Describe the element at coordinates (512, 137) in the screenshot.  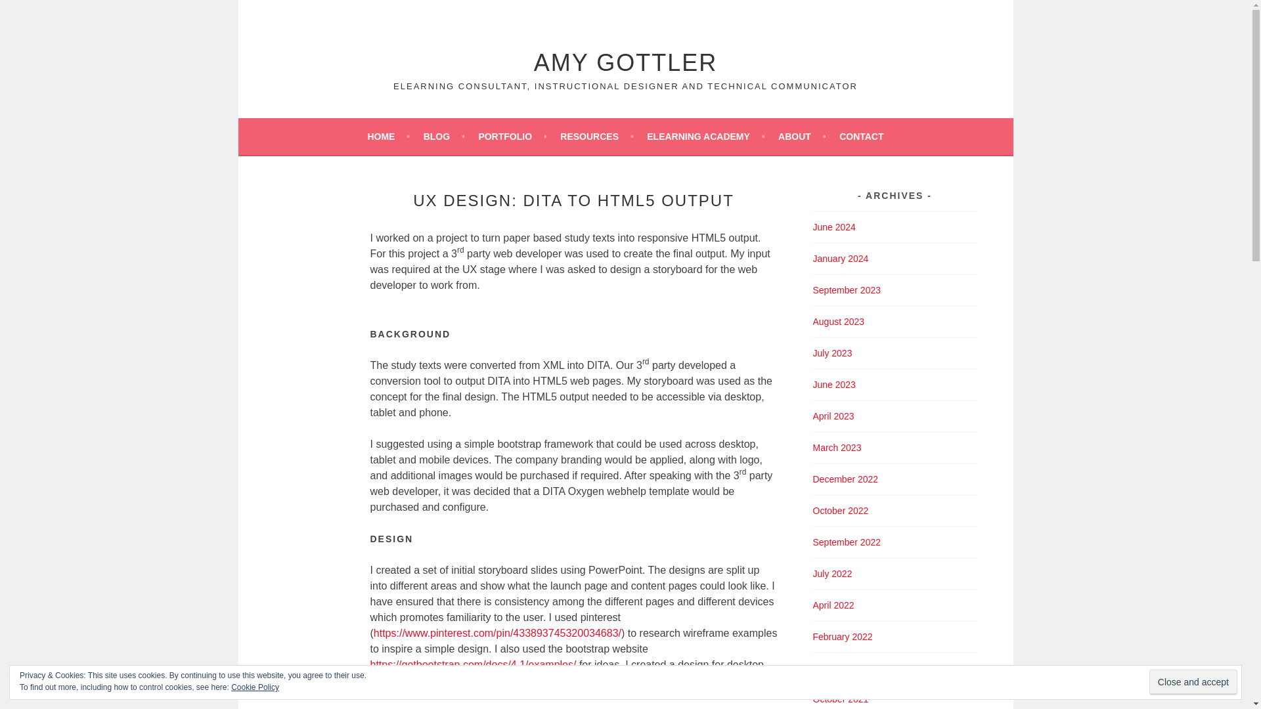
I see `PORTFOLIO` at that location.